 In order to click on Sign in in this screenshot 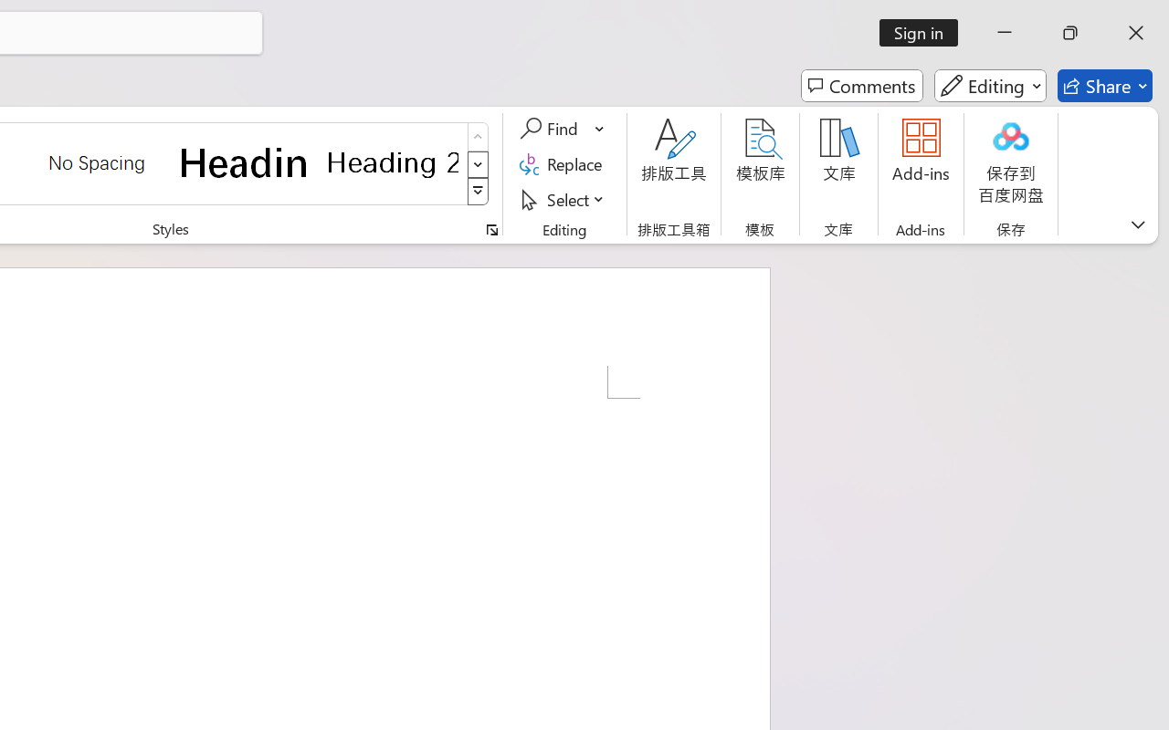, I will do `click(924, 33)`.